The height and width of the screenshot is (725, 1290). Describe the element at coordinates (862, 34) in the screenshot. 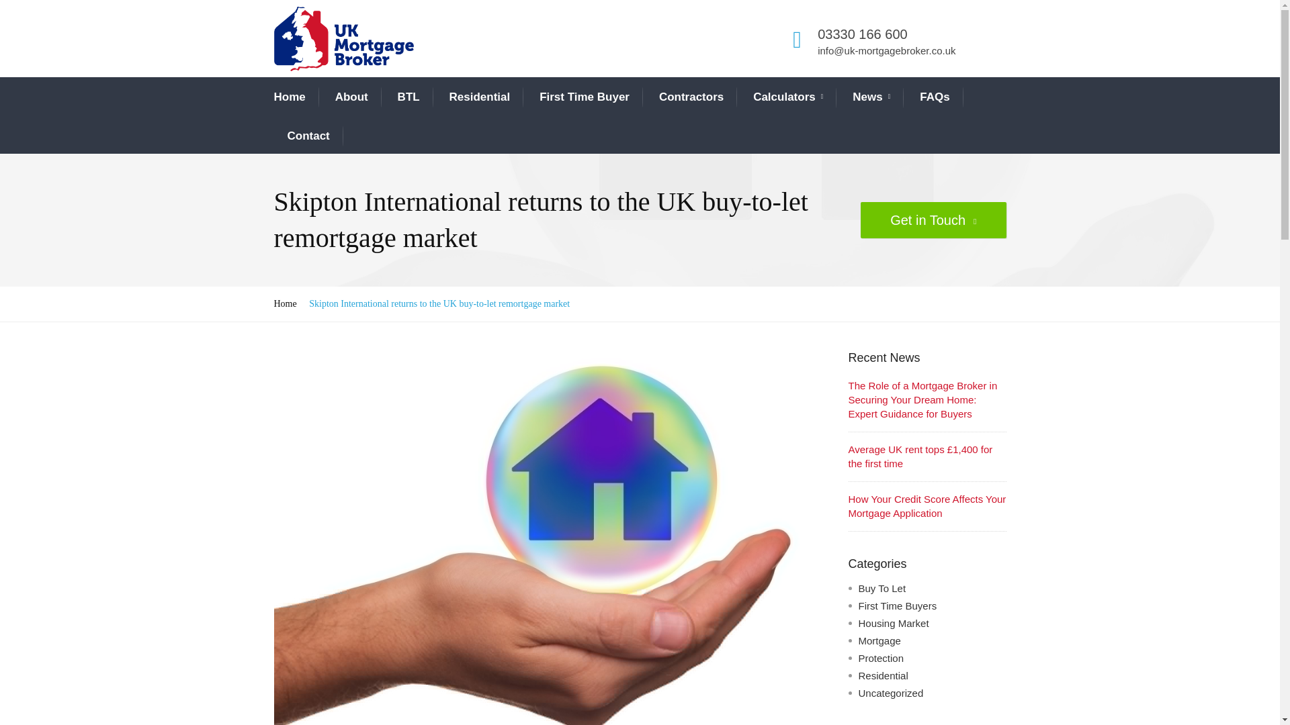

I see `03330 166 600` at that location.